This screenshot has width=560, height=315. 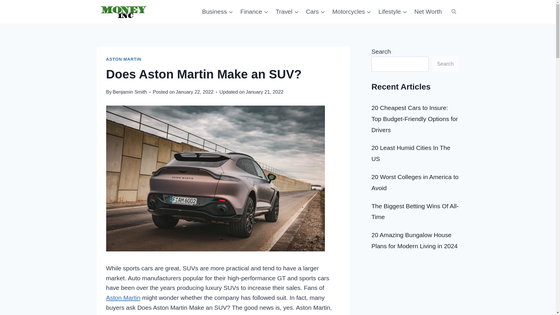 What do you see at coordinates (316, 12) in the screenshot?
I see `Cars` at bounding box center [316, 12].